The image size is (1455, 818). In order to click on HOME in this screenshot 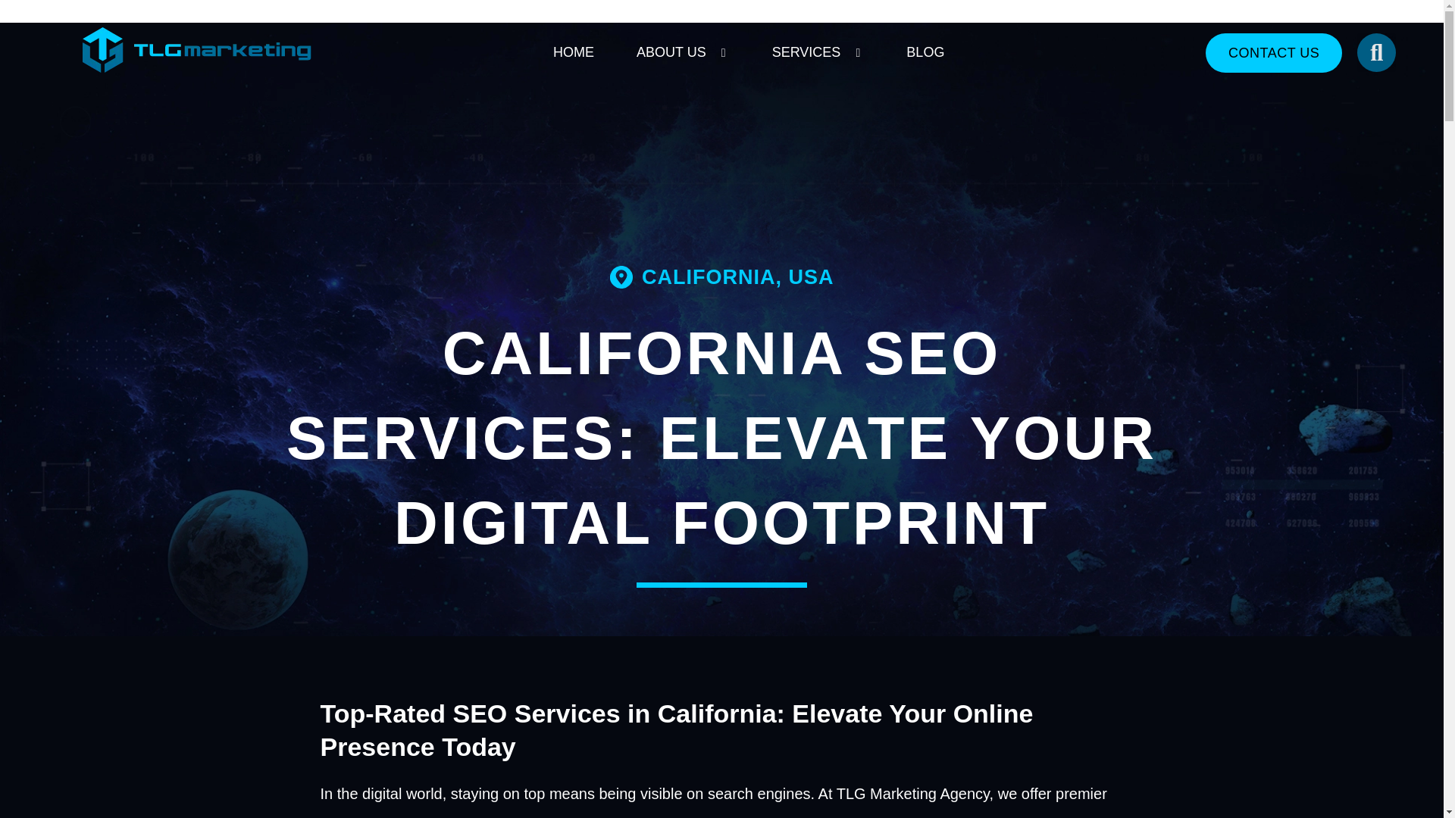, I will do `click(573, 52)`.